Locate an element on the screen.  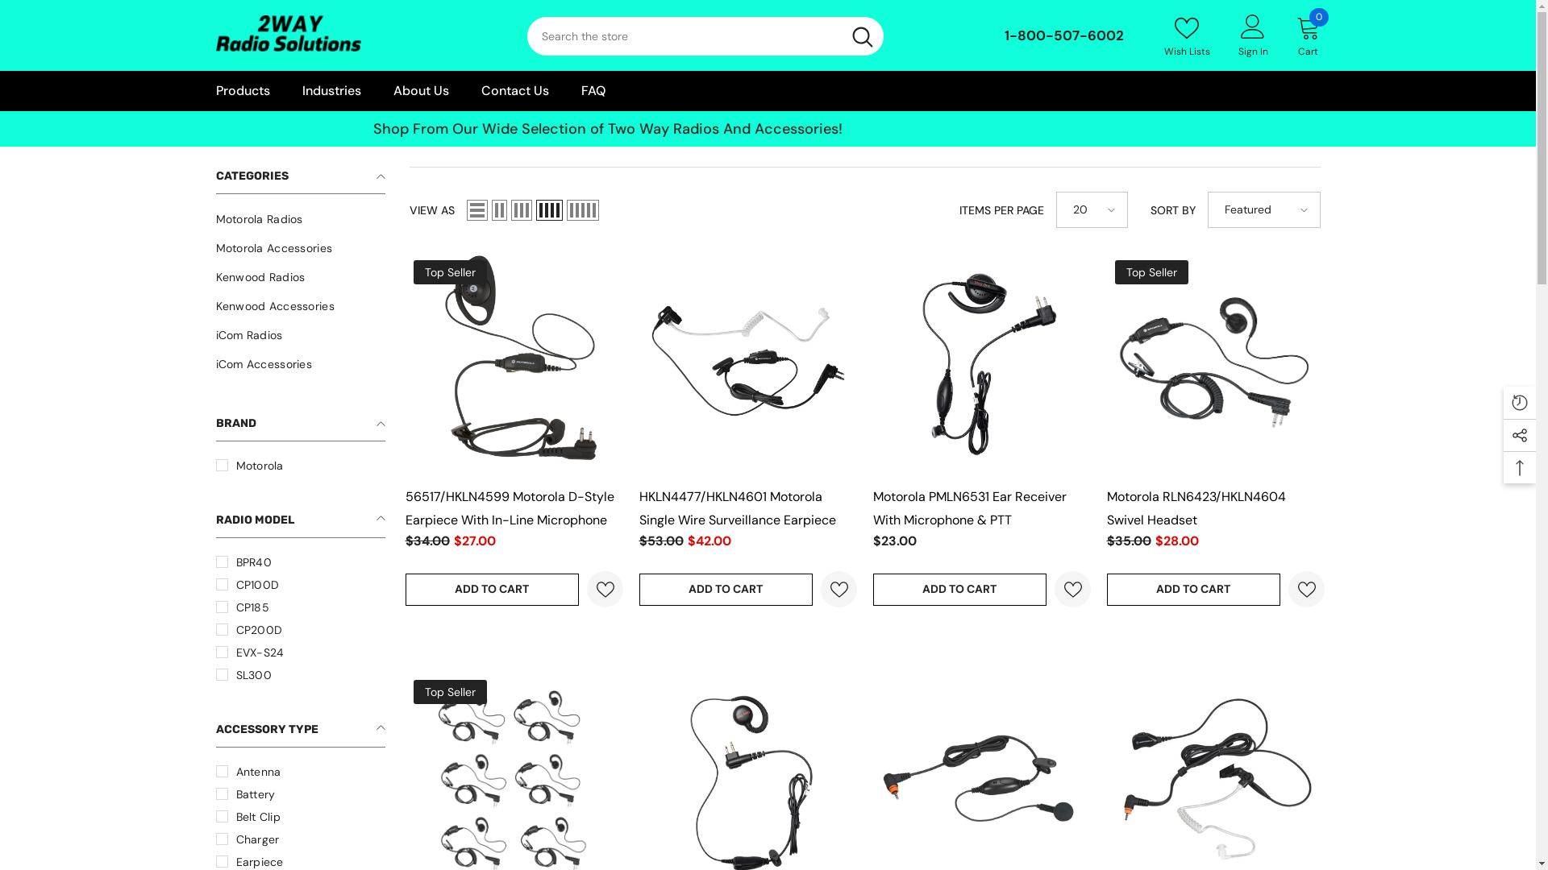
Contact Us is located at coordinates (514, 91).